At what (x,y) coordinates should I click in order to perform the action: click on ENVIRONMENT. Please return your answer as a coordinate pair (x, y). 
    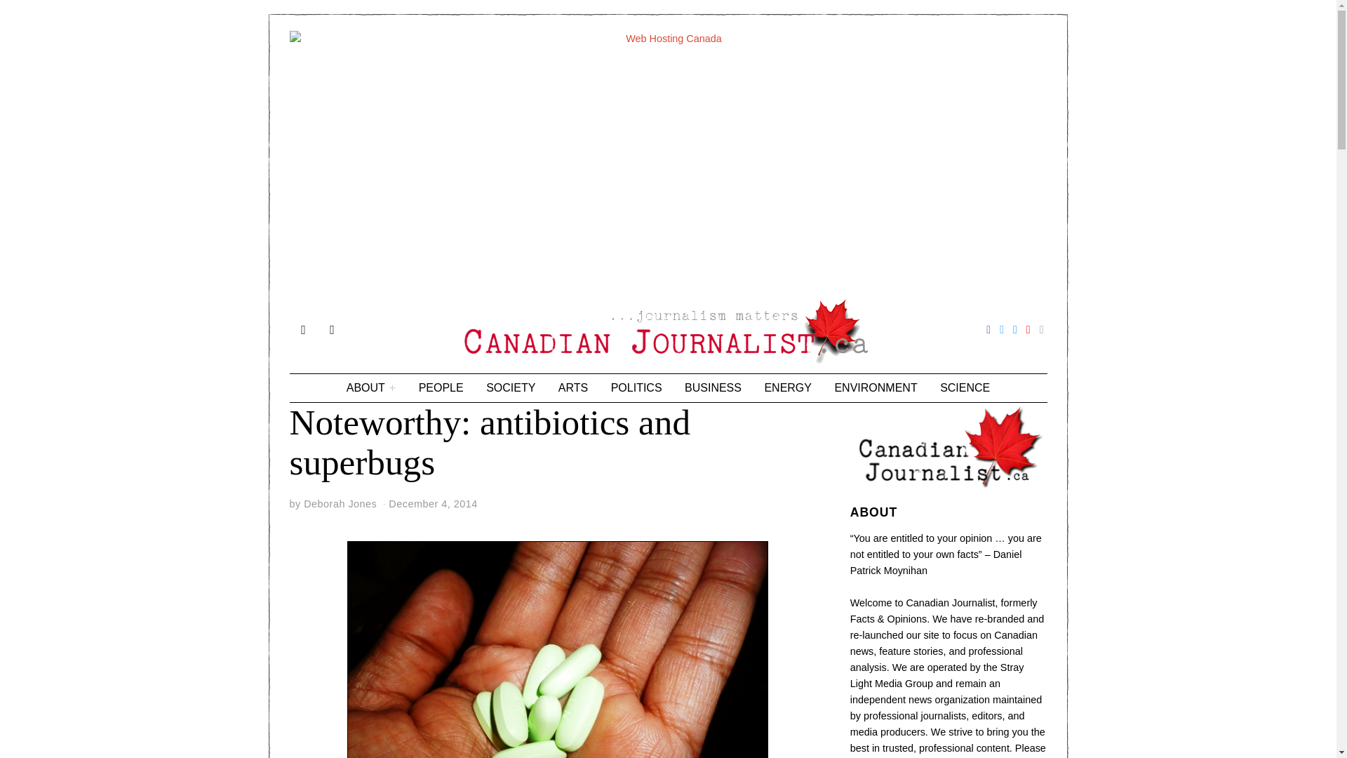
    Looking at the image, I should click on (876, 388).